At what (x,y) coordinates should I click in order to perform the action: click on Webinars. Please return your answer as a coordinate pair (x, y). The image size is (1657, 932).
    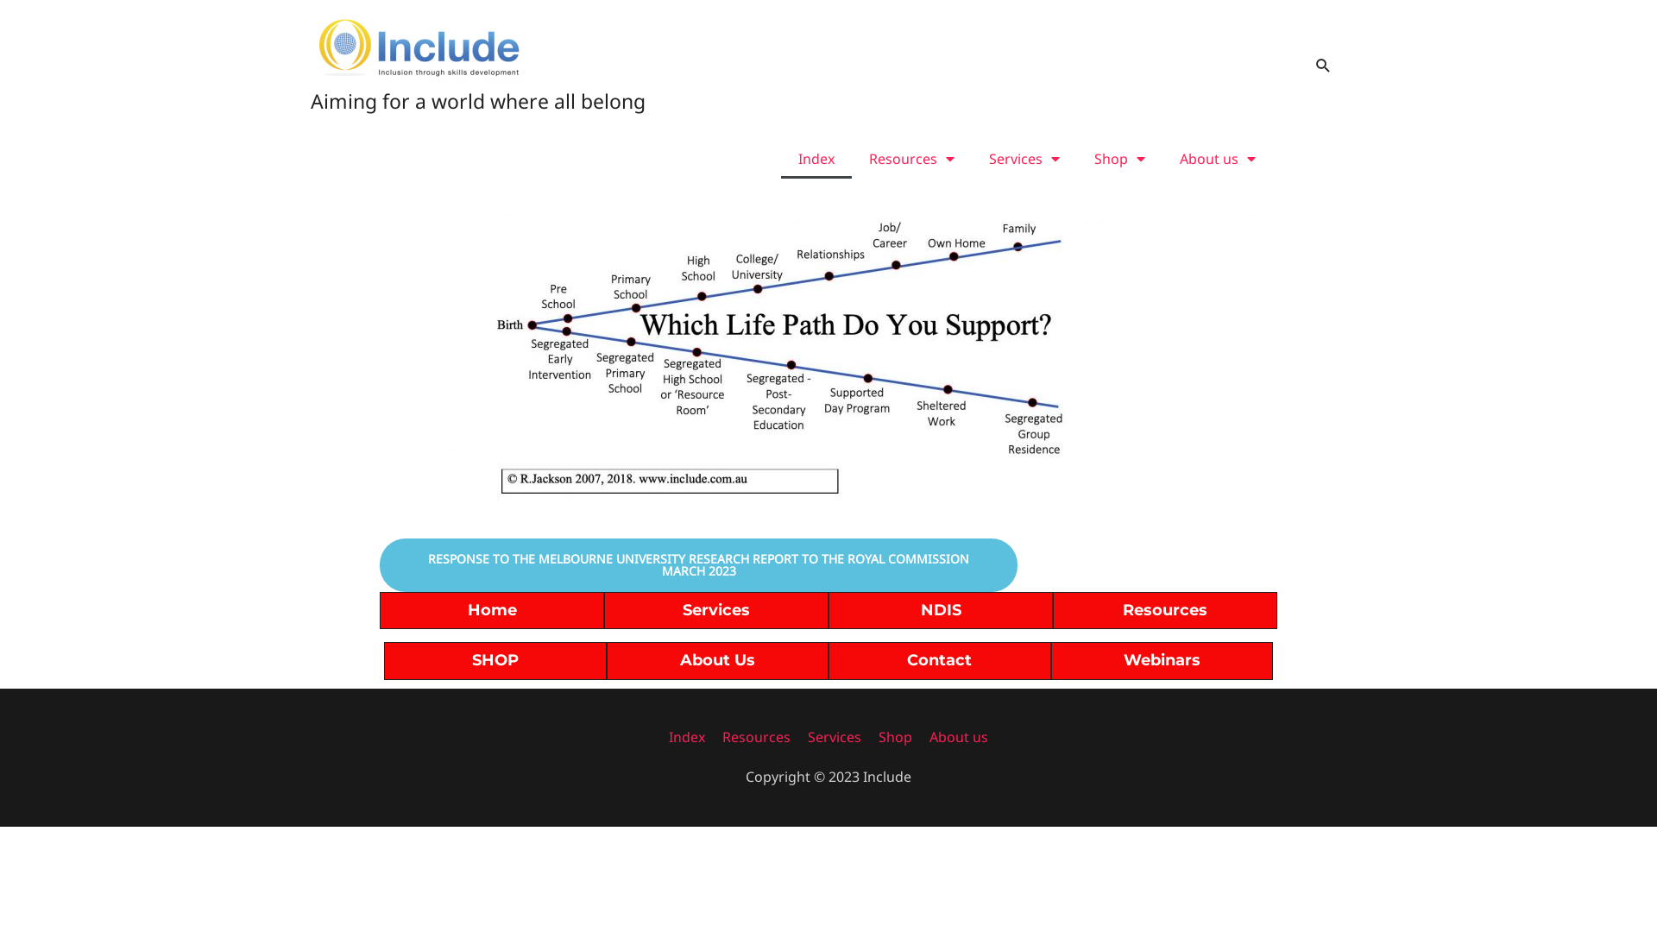
    Looking at the image, I should click on (1162, 660).